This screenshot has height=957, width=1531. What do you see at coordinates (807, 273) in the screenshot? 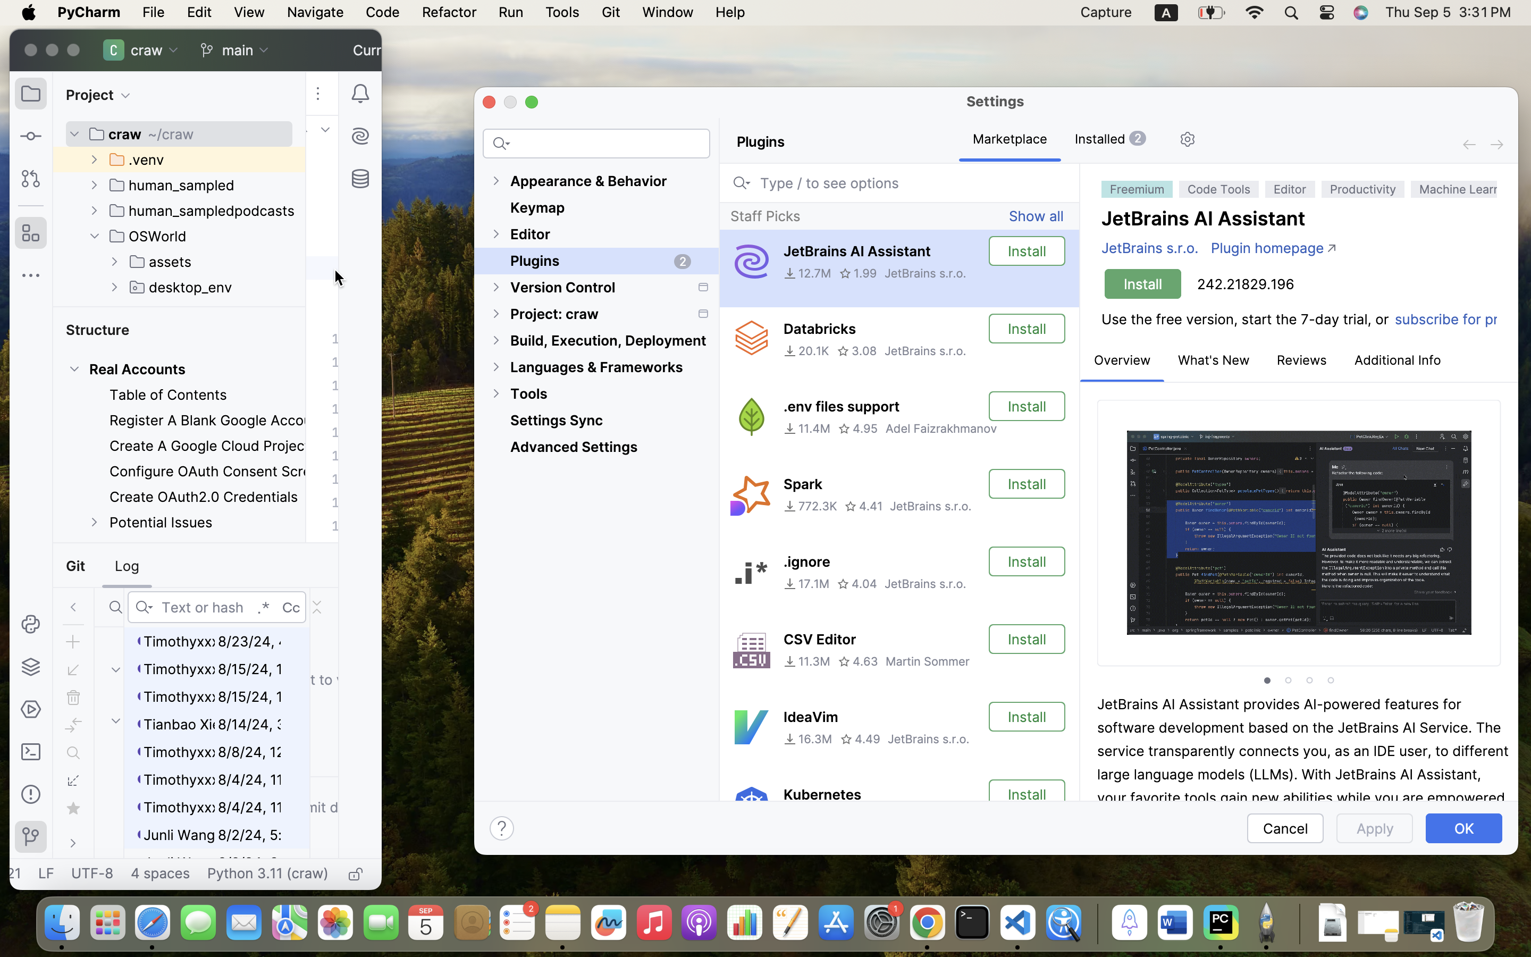
I see `12.7M` at bounding box center [807, 273].